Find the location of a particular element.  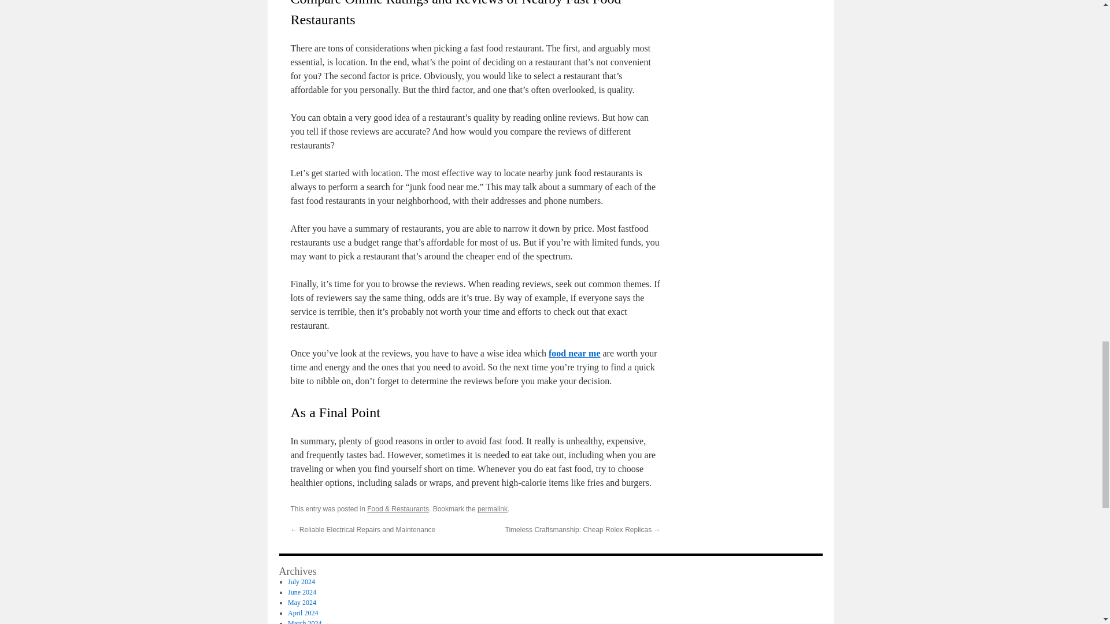

June 2024 is located at coordinates (302, 592).